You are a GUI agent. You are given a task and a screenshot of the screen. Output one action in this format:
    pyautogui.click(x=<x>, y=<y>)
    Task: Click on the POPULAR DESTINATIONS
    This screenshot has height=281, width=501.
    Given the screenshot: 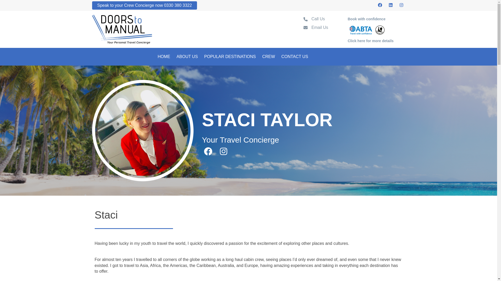 What is the action you would take?
    pyautogui.click(x=230, y=56)
    